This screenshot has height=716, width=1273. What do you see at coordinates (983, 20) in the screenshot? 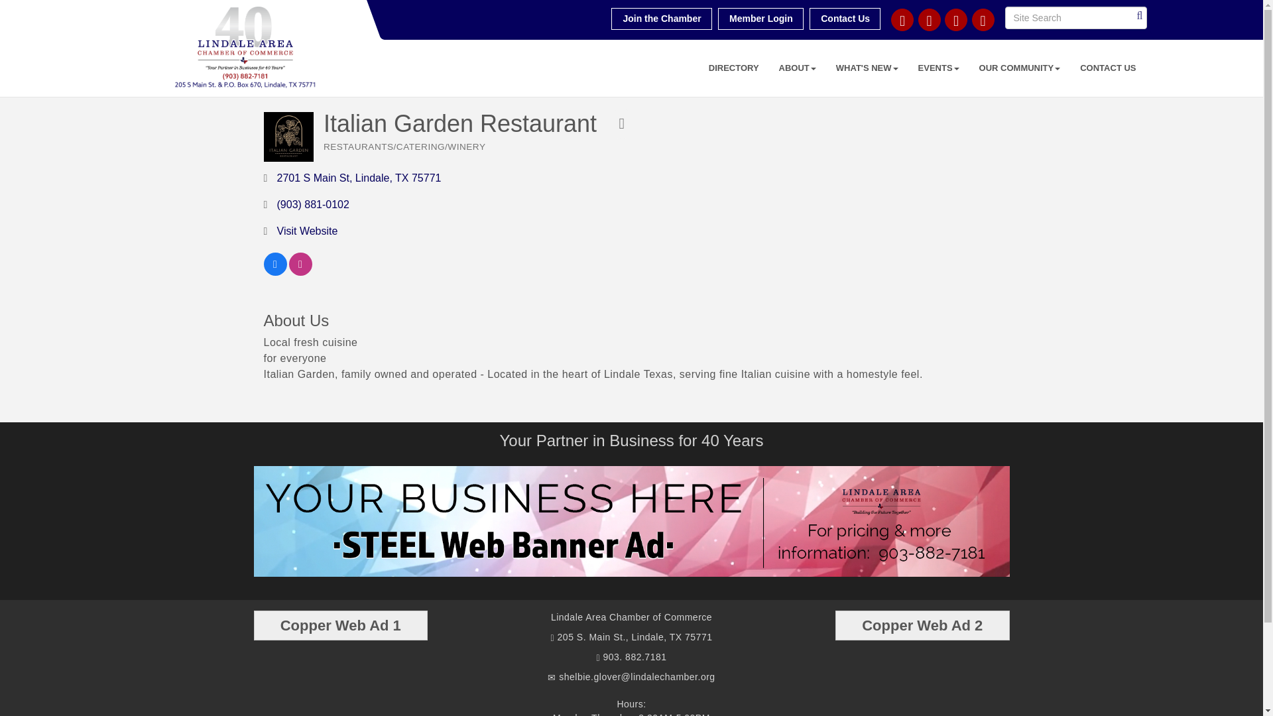
I see `Icon Link` at bounding box center [983, 20].